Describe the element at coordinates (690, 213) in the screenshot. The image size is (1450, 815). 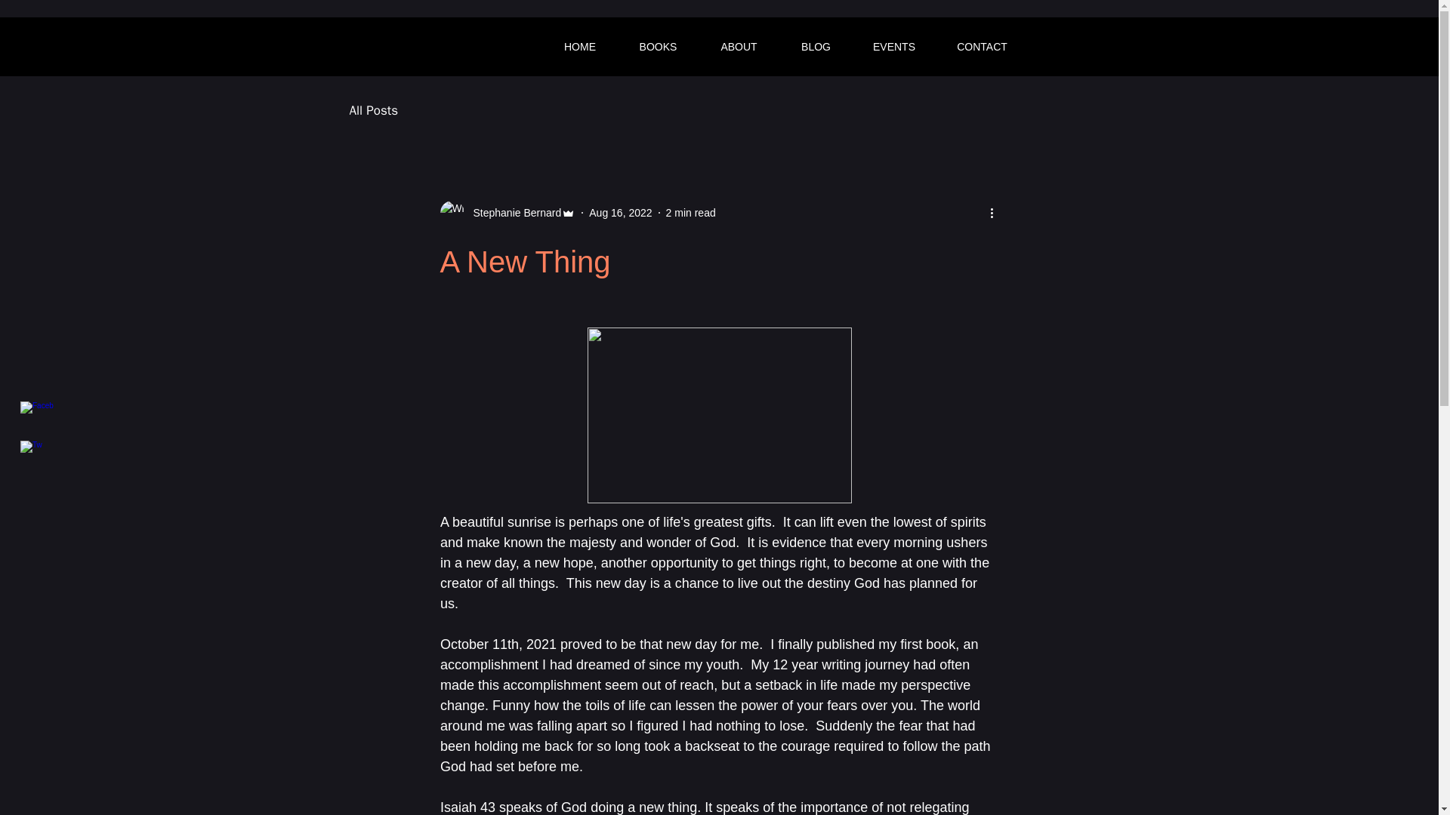
I see `2 min read` at that location.